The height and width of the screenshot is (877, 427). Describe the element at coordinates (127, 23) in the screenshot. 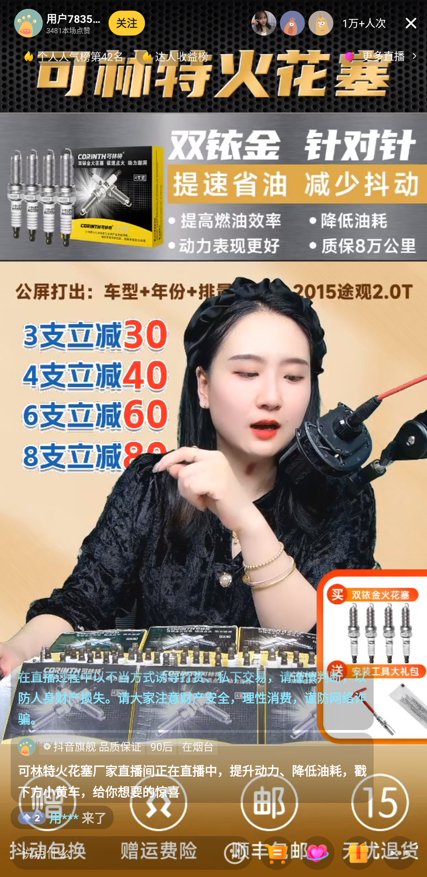

I see `关注` at that location.